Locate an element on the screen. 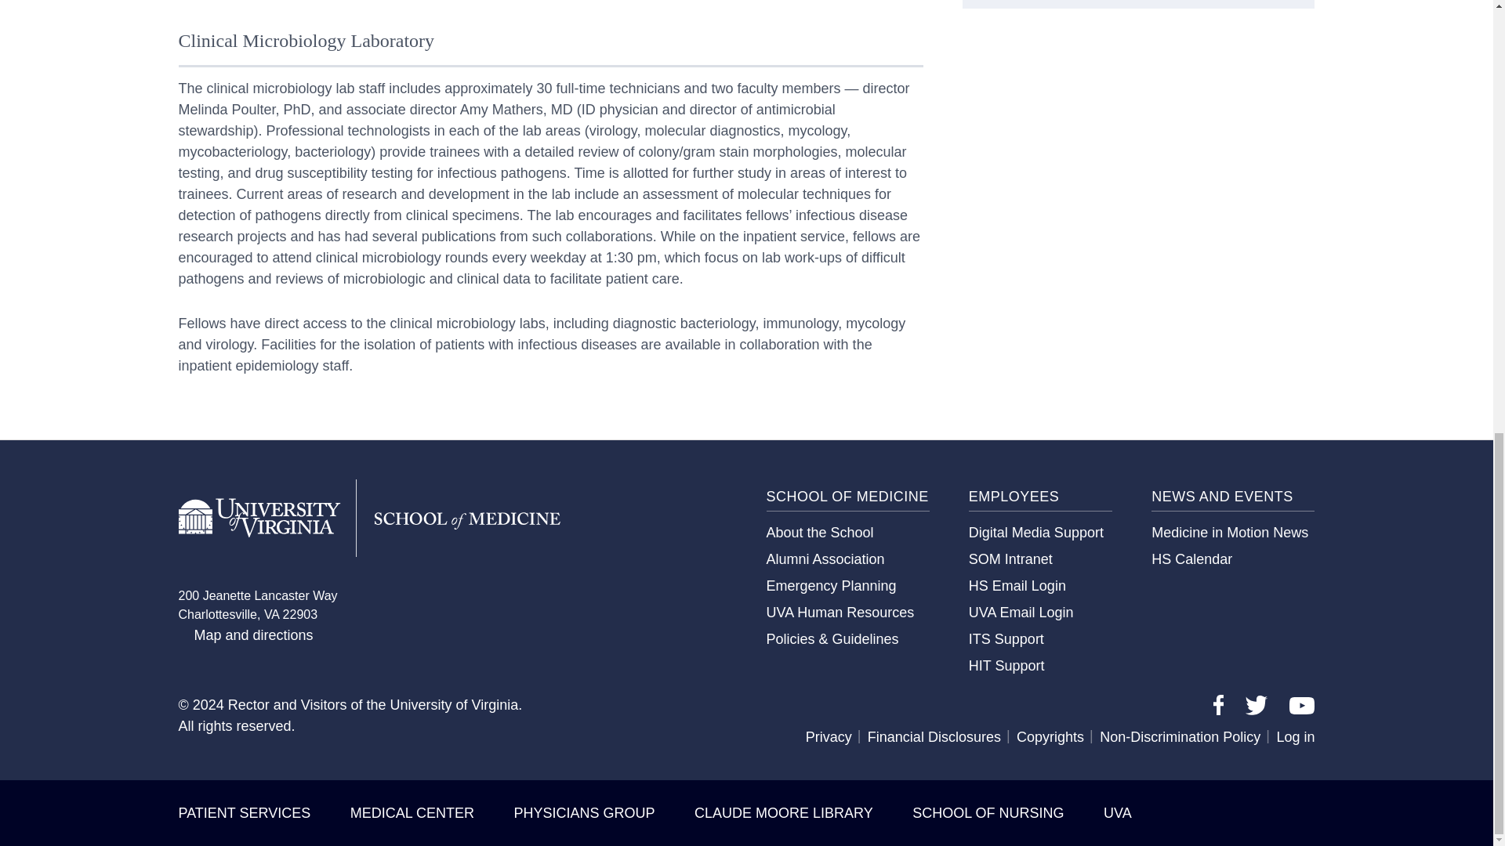 The height and width of the screenshot is (846, 1505). Twitter Profile is located at coordinates (1256, 710).